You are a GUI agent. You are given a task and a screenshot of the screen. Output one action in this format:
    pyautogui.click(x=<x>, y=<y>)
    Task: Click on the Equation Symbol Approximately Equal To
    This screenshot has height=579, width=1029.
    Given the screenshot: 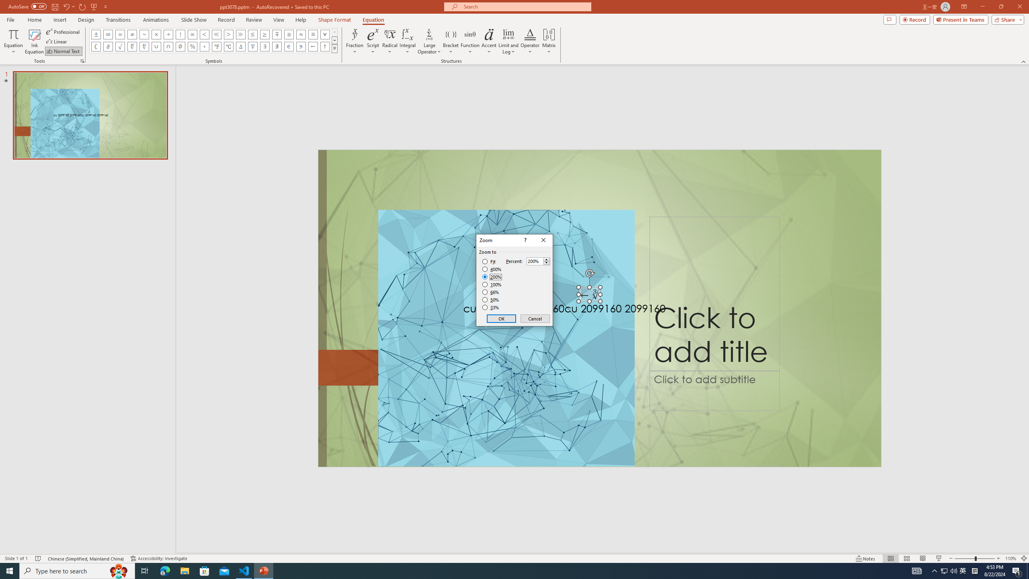 What is the action you would take?
    pyautogui.click(x=289, y=34)
    